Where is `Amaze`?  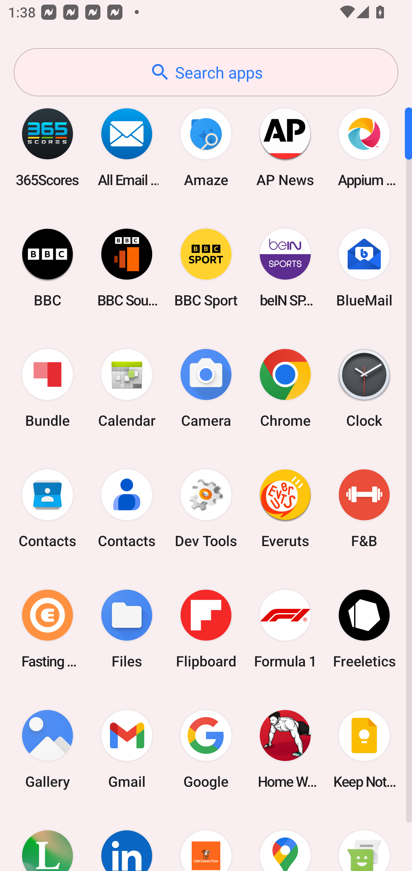
Amaze is located at coordinates (206, 147).